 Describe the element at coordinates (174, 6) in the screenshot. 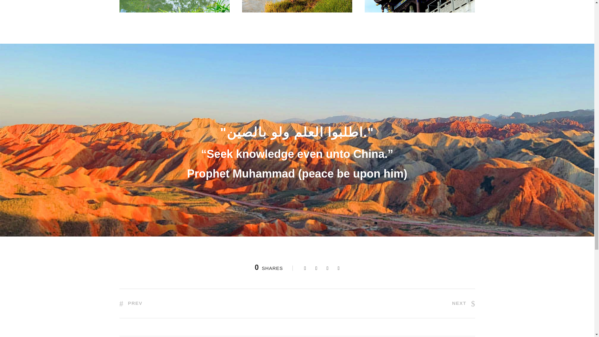

I see `Huanglongxi Ancient Town` at that location.